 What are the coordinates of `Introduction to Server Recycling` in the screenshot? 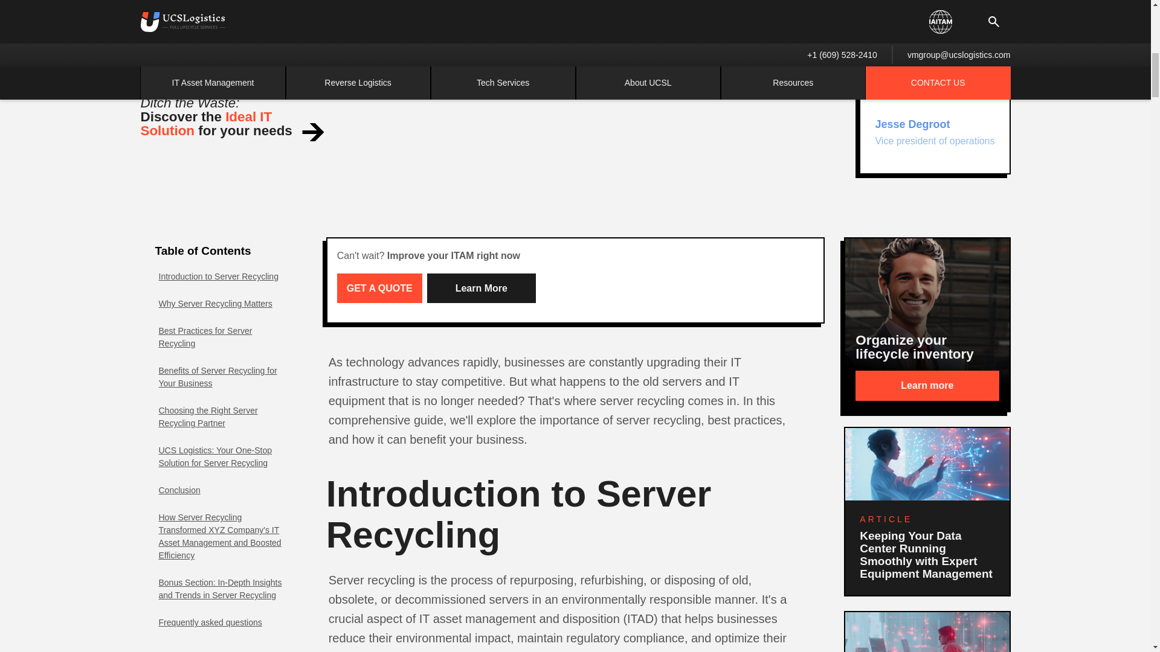 It's located at (935, 132).